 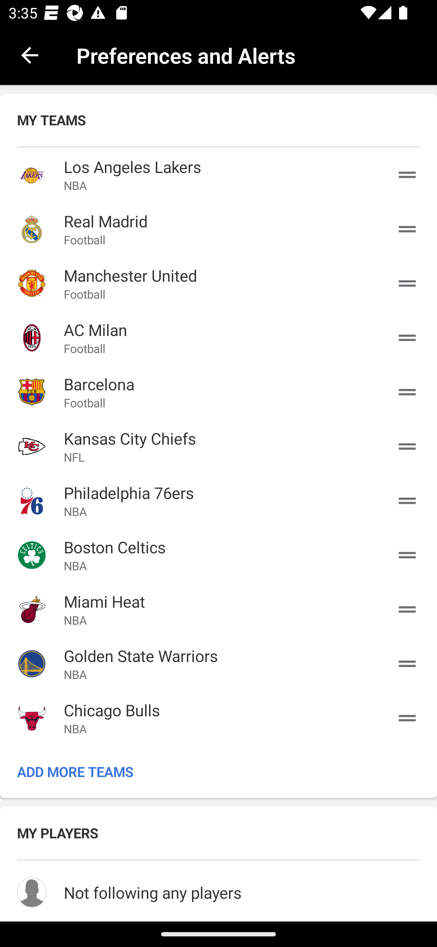 What do you see at coordinates (218, 338) in the screenshot?
I see `AC Milan AC Milan AC Milan Football Football` at bounding box center [218, 338].